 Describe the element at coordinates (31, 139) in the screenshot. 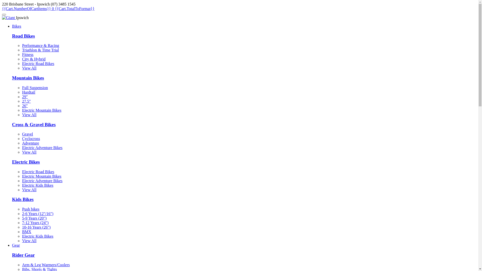

I see `Cyclocross` at that location.